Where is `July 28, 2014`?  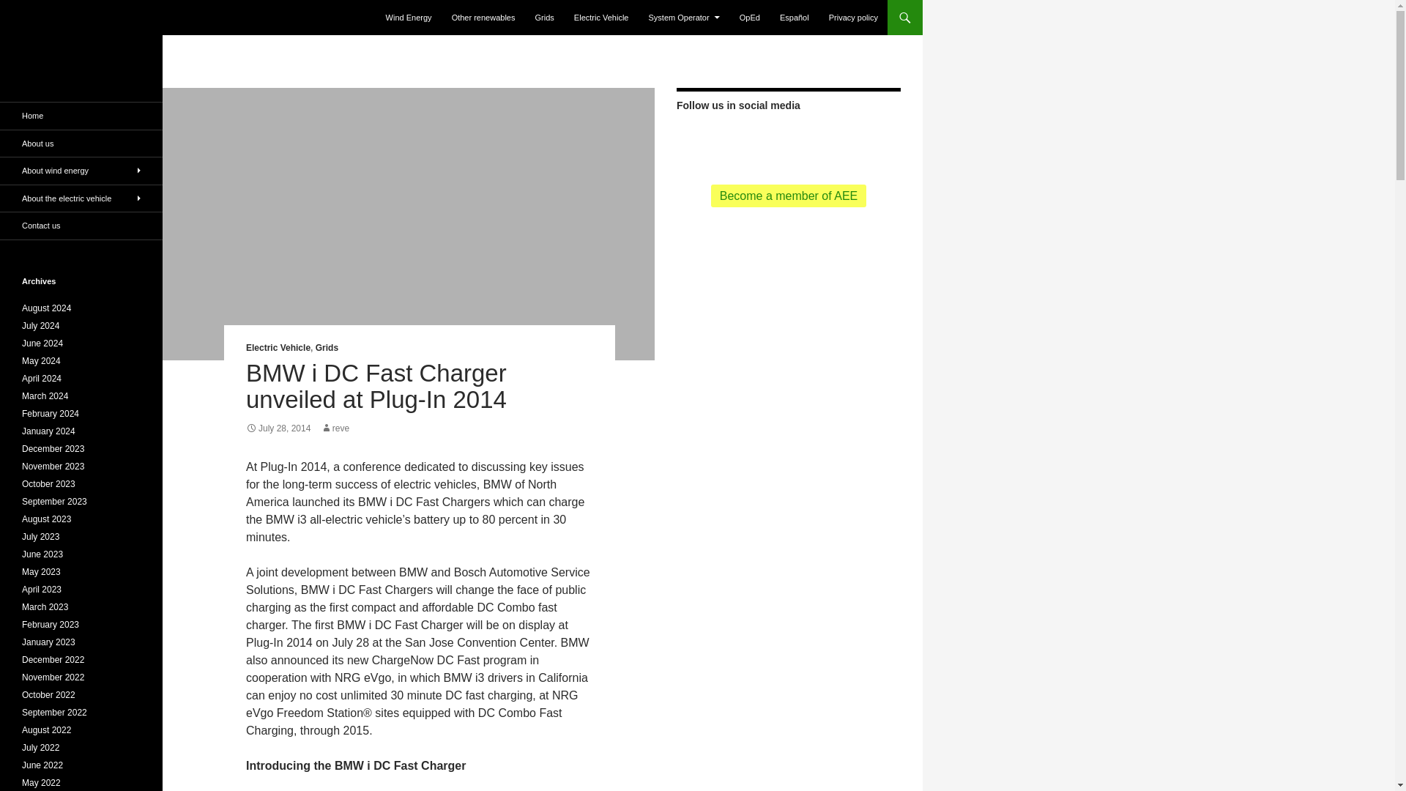 July 28, 2014 is located at coordinates (278, 428).